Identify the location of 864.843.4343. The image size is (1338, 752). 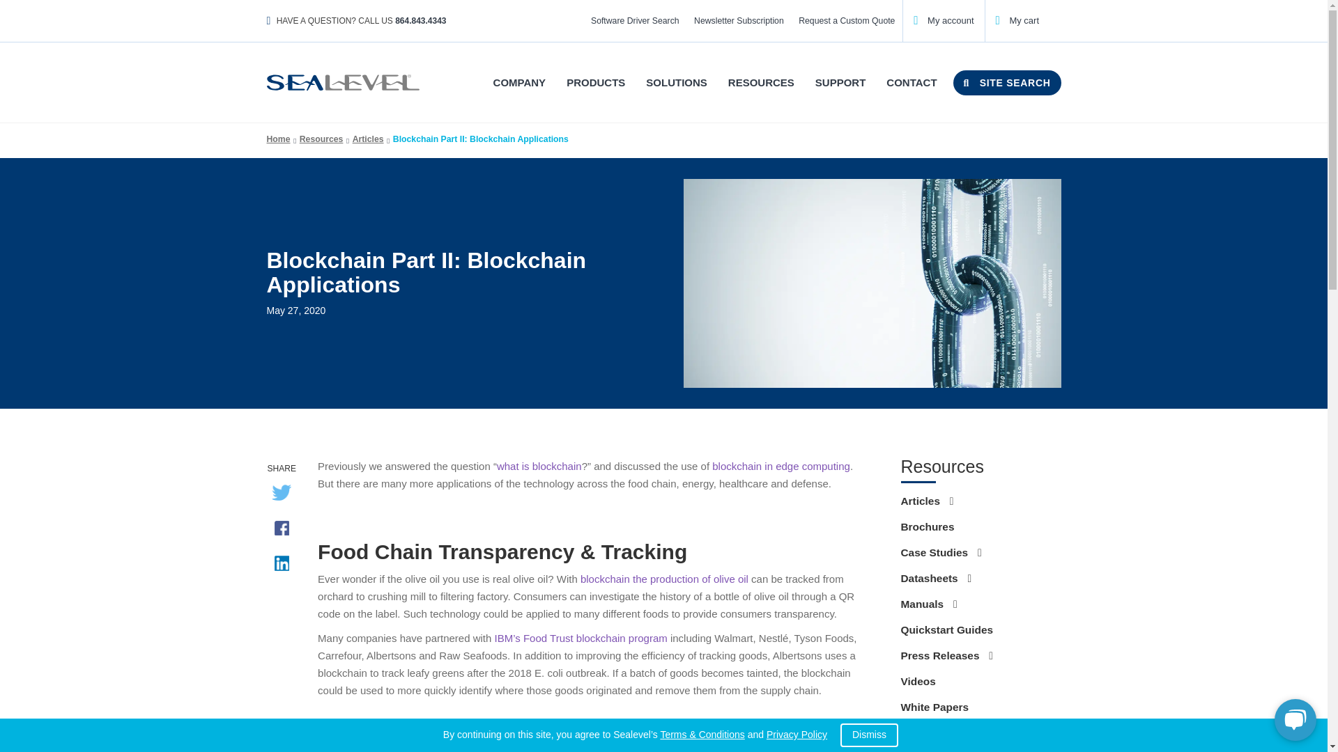
(420, 20).